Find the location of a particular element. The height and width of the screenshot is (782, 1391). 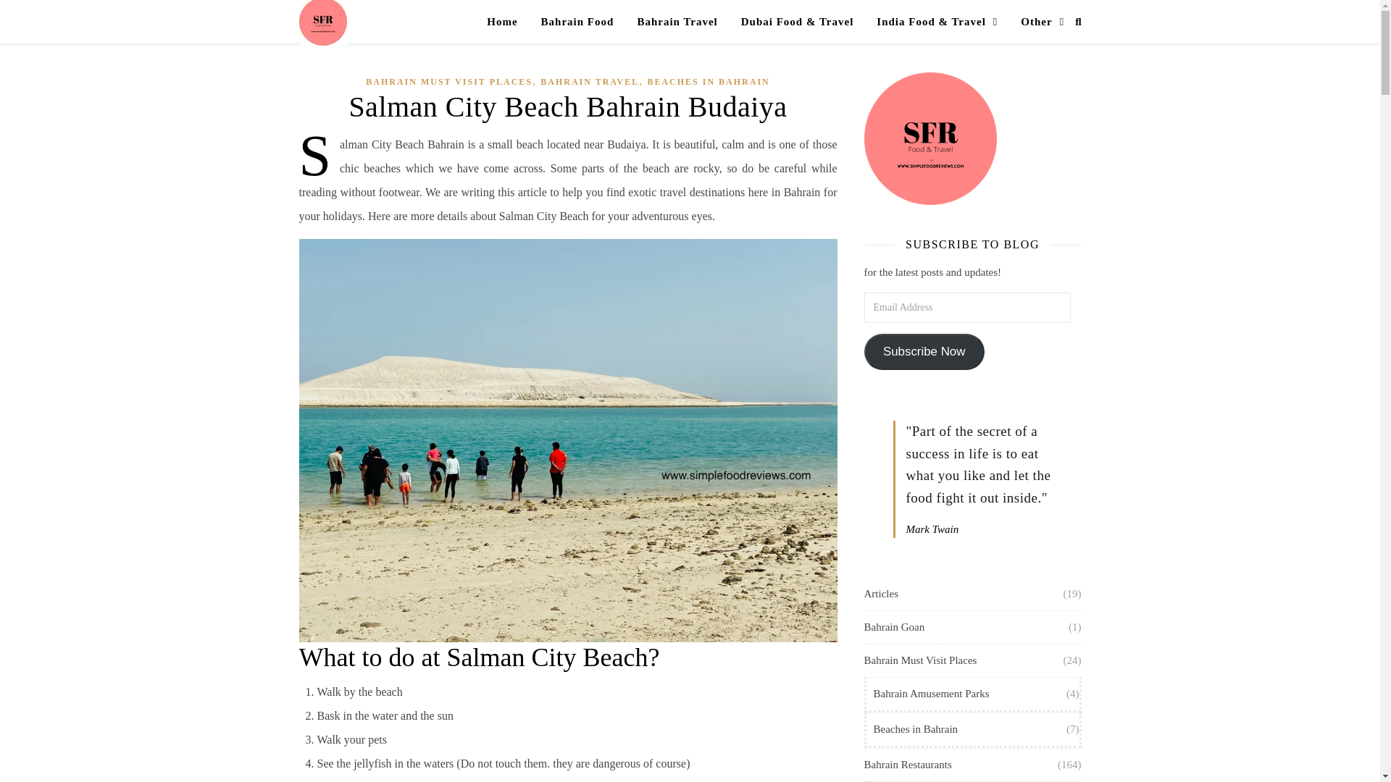

Other is located at coordinates (1036, 22).